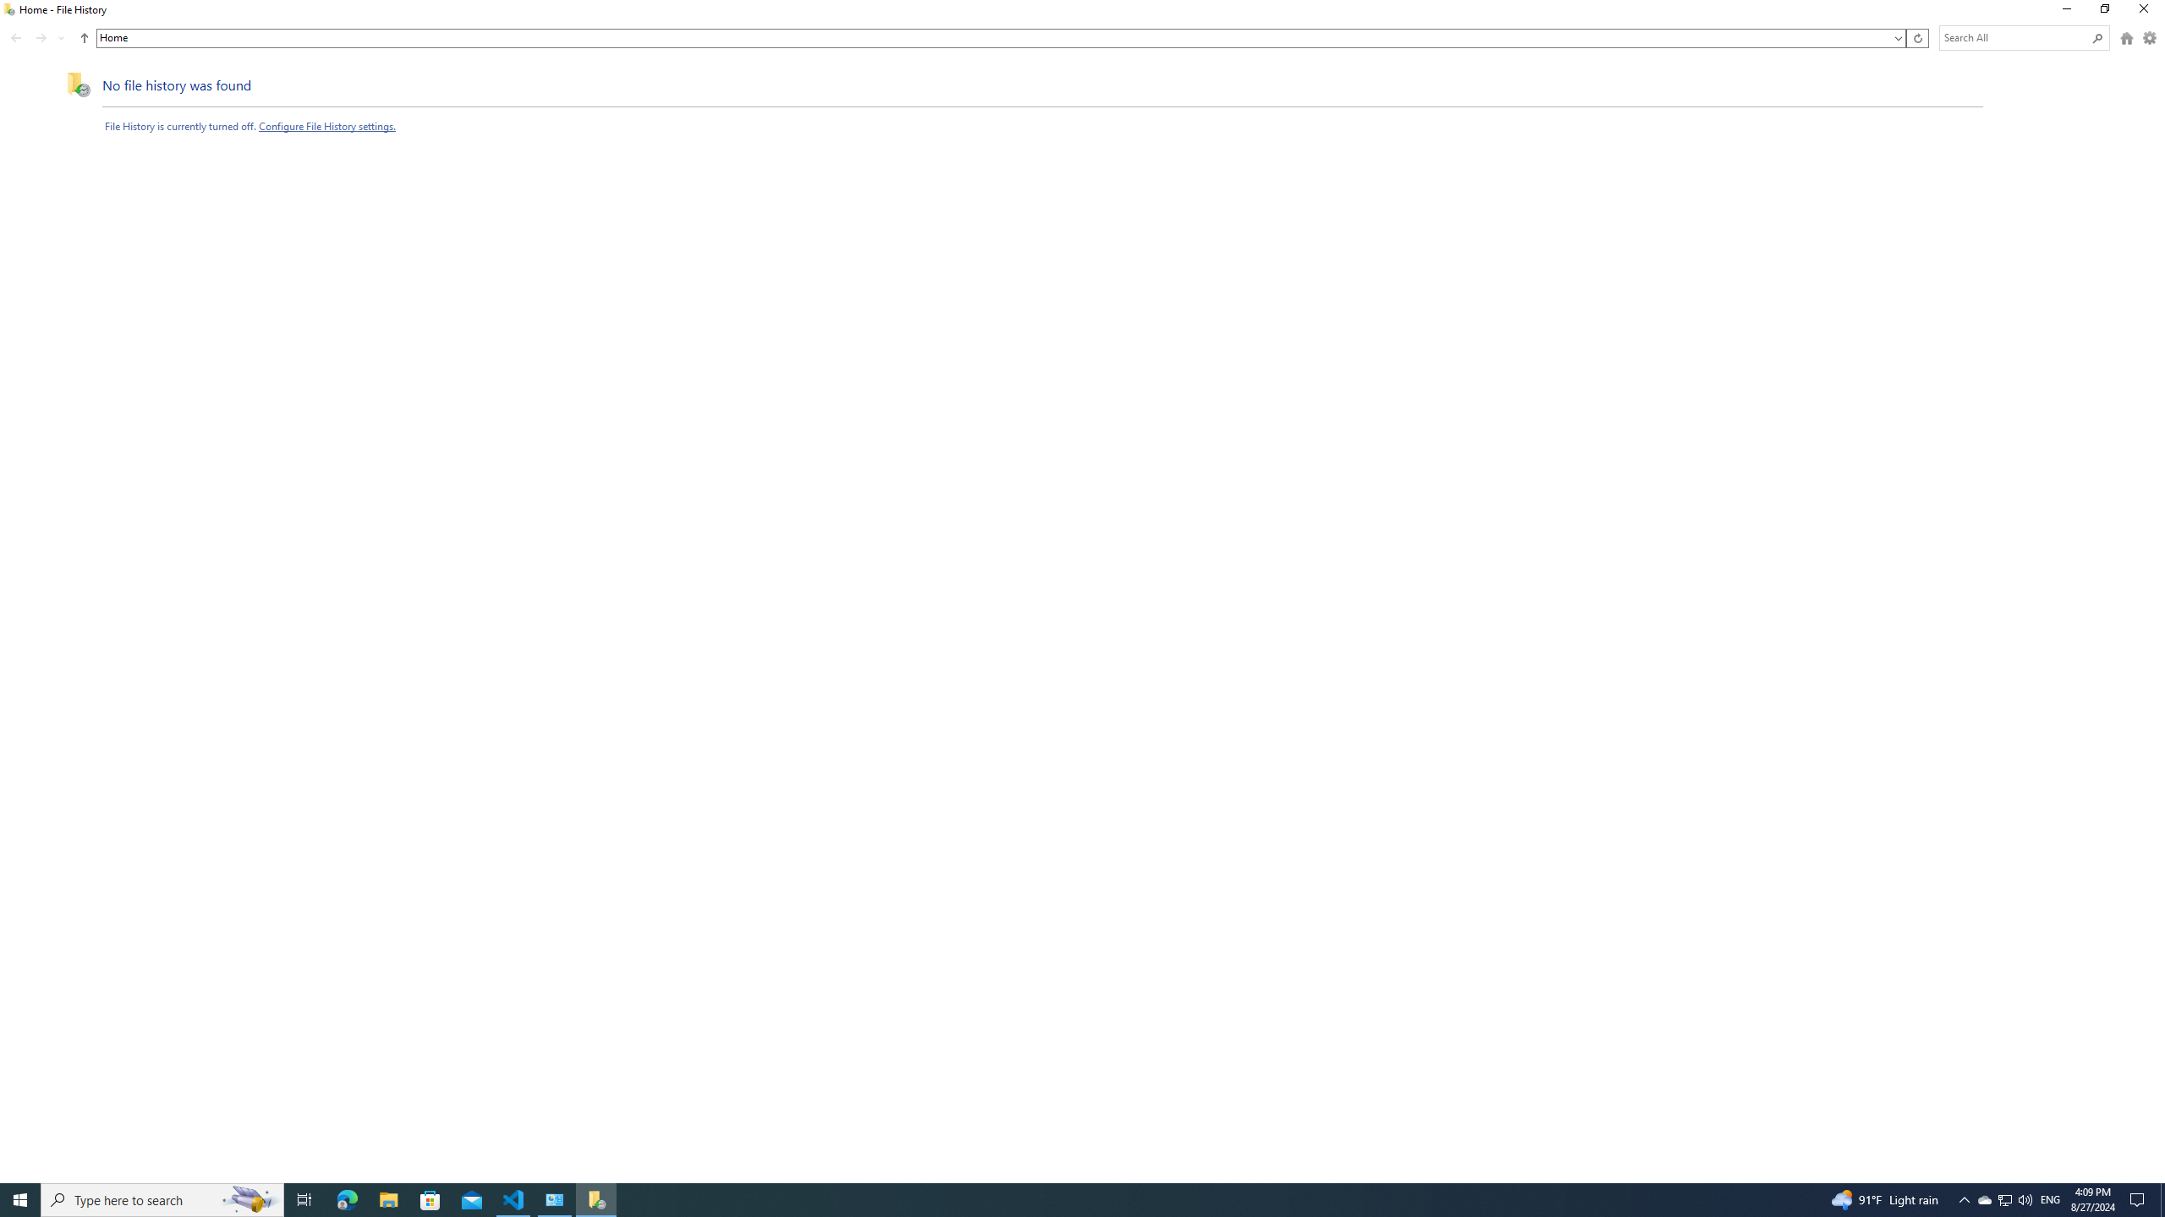 Image resolution: width=2165 pixels, height=1217 pixels. Describe the element at coordinates (2065, 12) in the screenshot. I see `Minimize` at that location.